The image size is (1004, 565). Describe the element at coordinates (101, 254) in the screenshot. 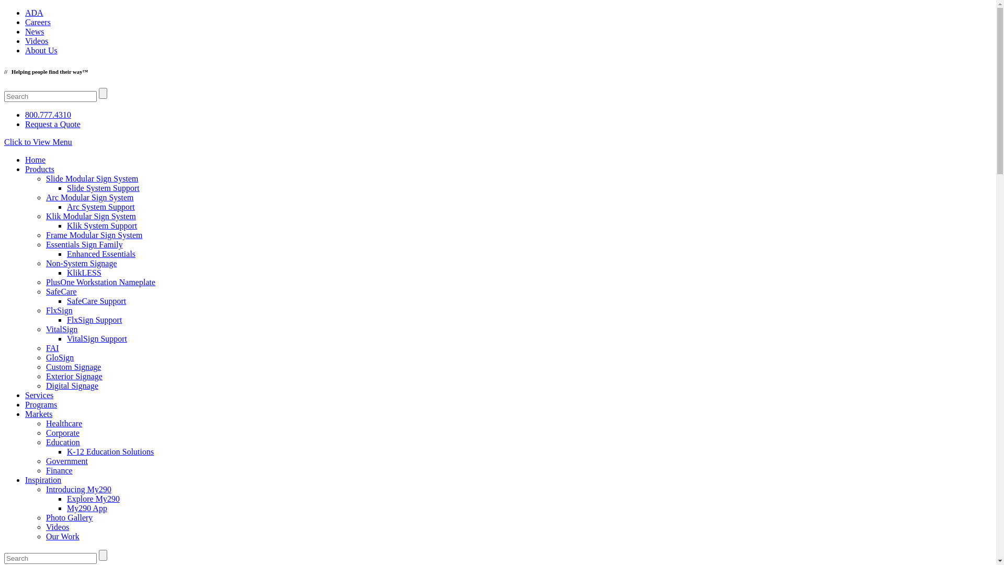

I see `Enhanced Essentials` at that location.